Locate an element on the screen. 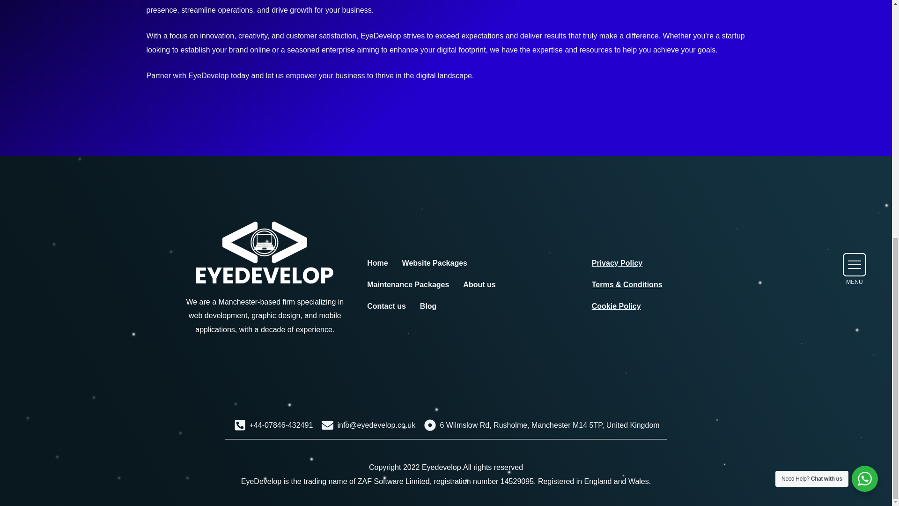 This screenshot has height=506, width=899. Contact us is located at coordinates (386, 306).